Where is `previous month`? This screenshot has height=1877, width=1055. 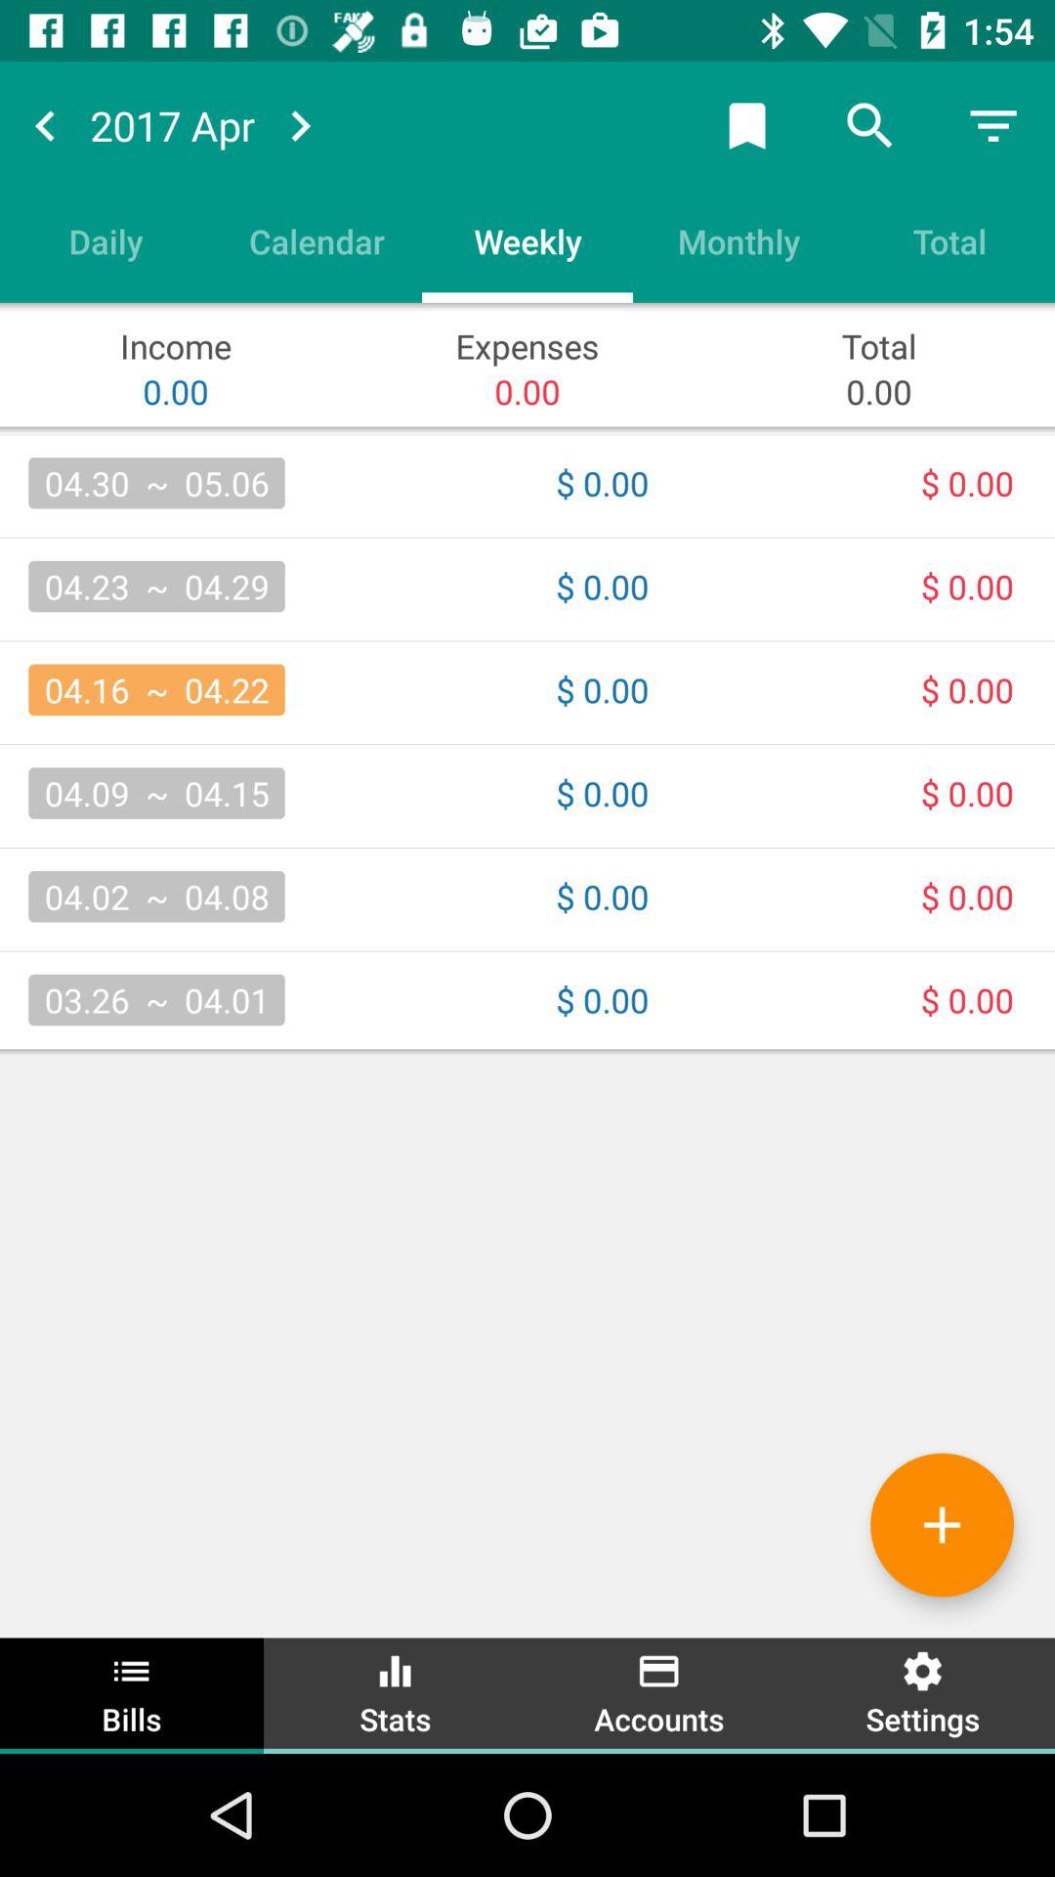 previous month is located at coordinates (45, 125).